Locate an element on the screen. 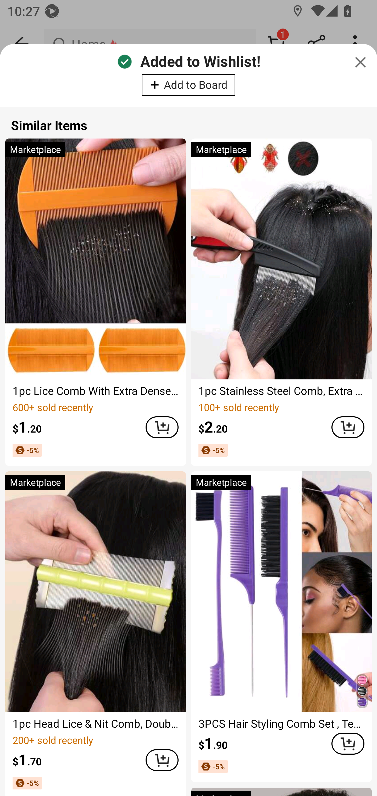 The image size is (377, 796). ADD TO CART is located at coordinates (348, 427).